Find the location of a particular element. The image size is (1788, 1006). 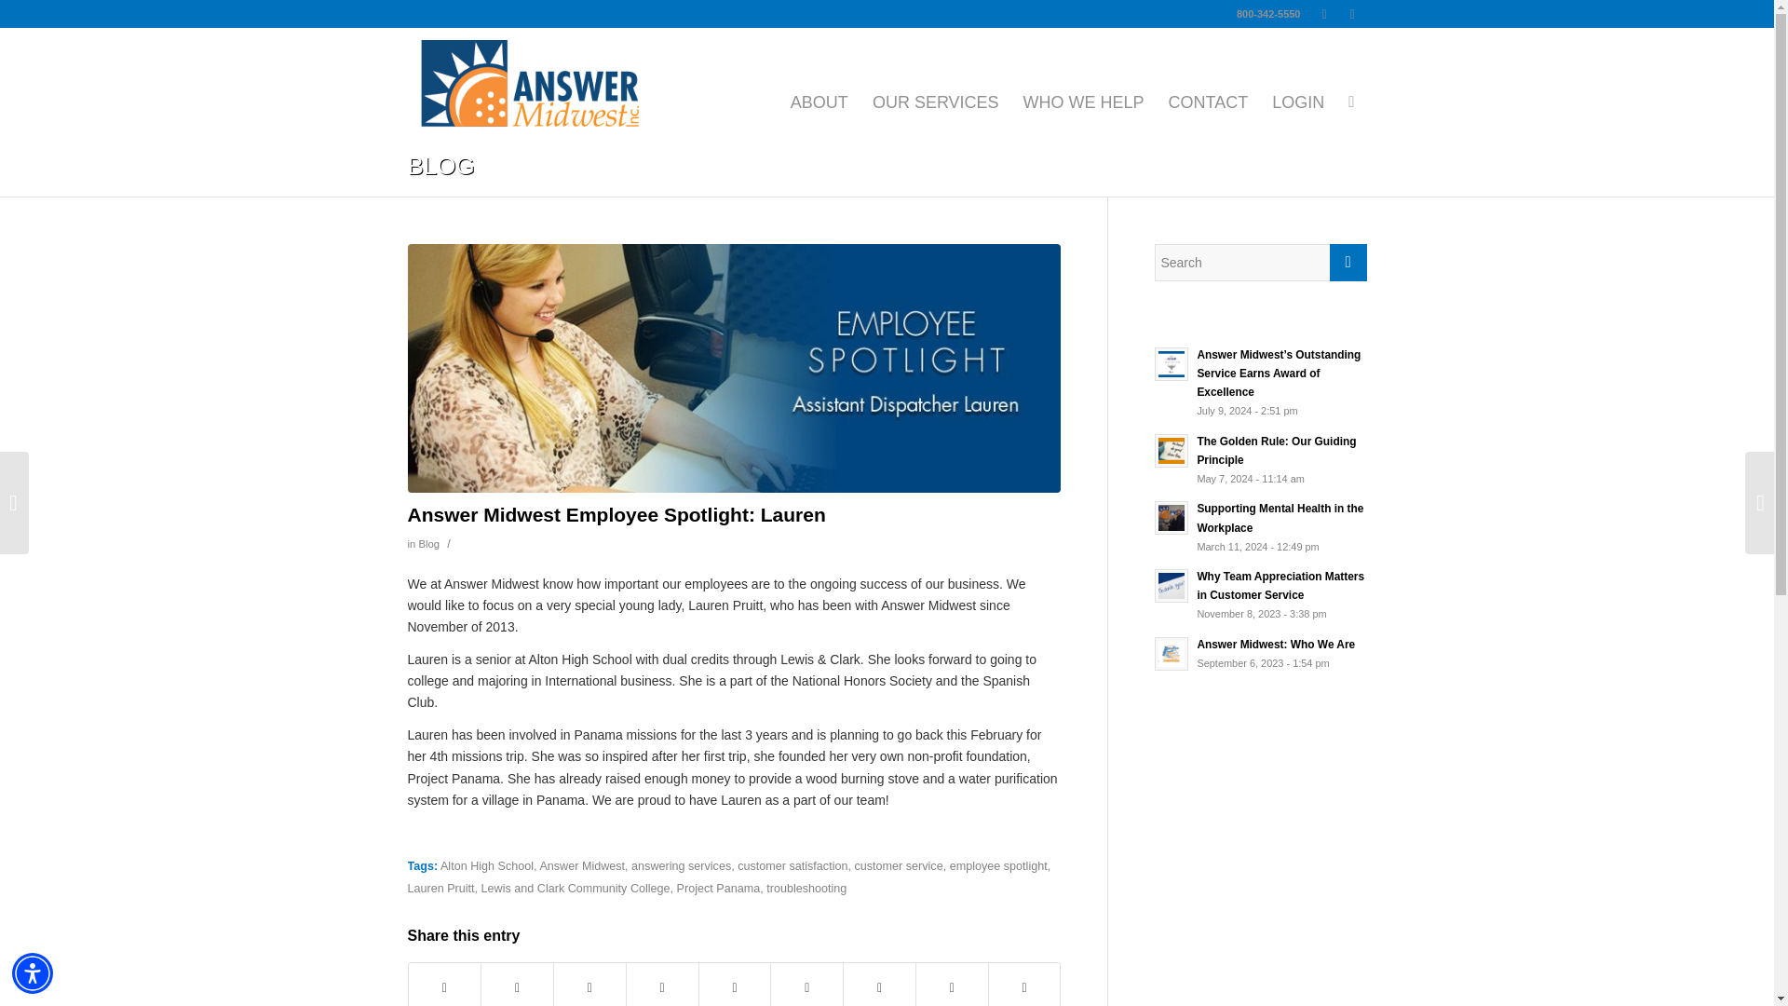

Alton High School is located at coordinates (486, 866).